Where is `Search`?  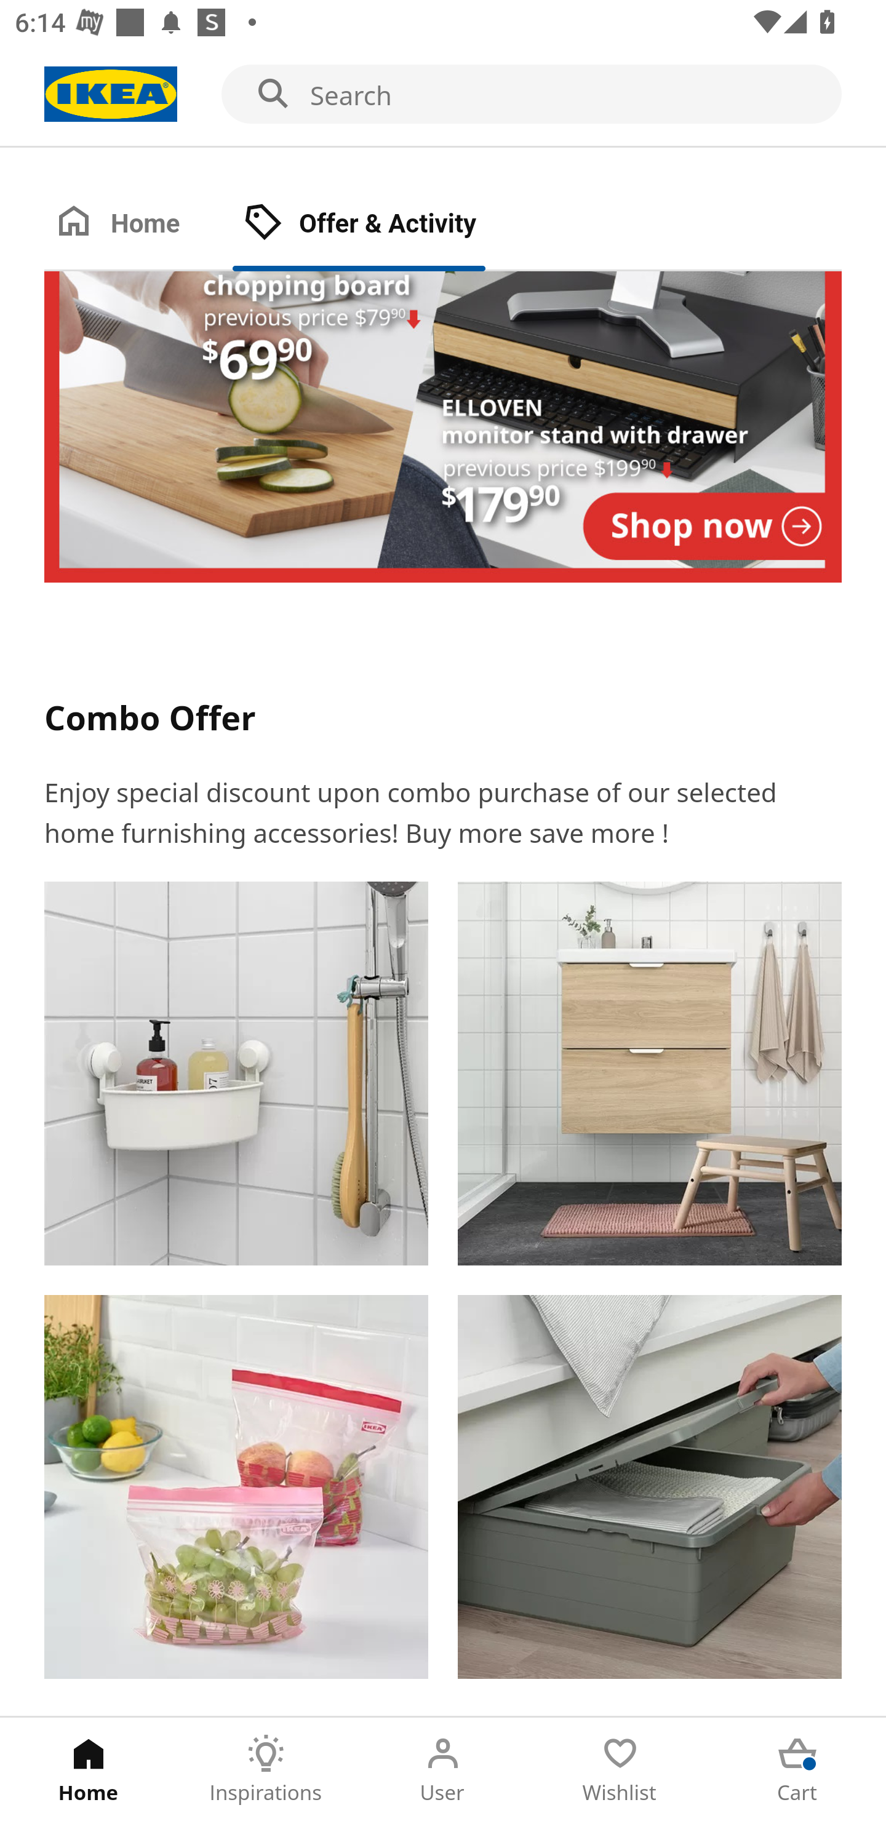
Search is located at coordinates (443, 95).